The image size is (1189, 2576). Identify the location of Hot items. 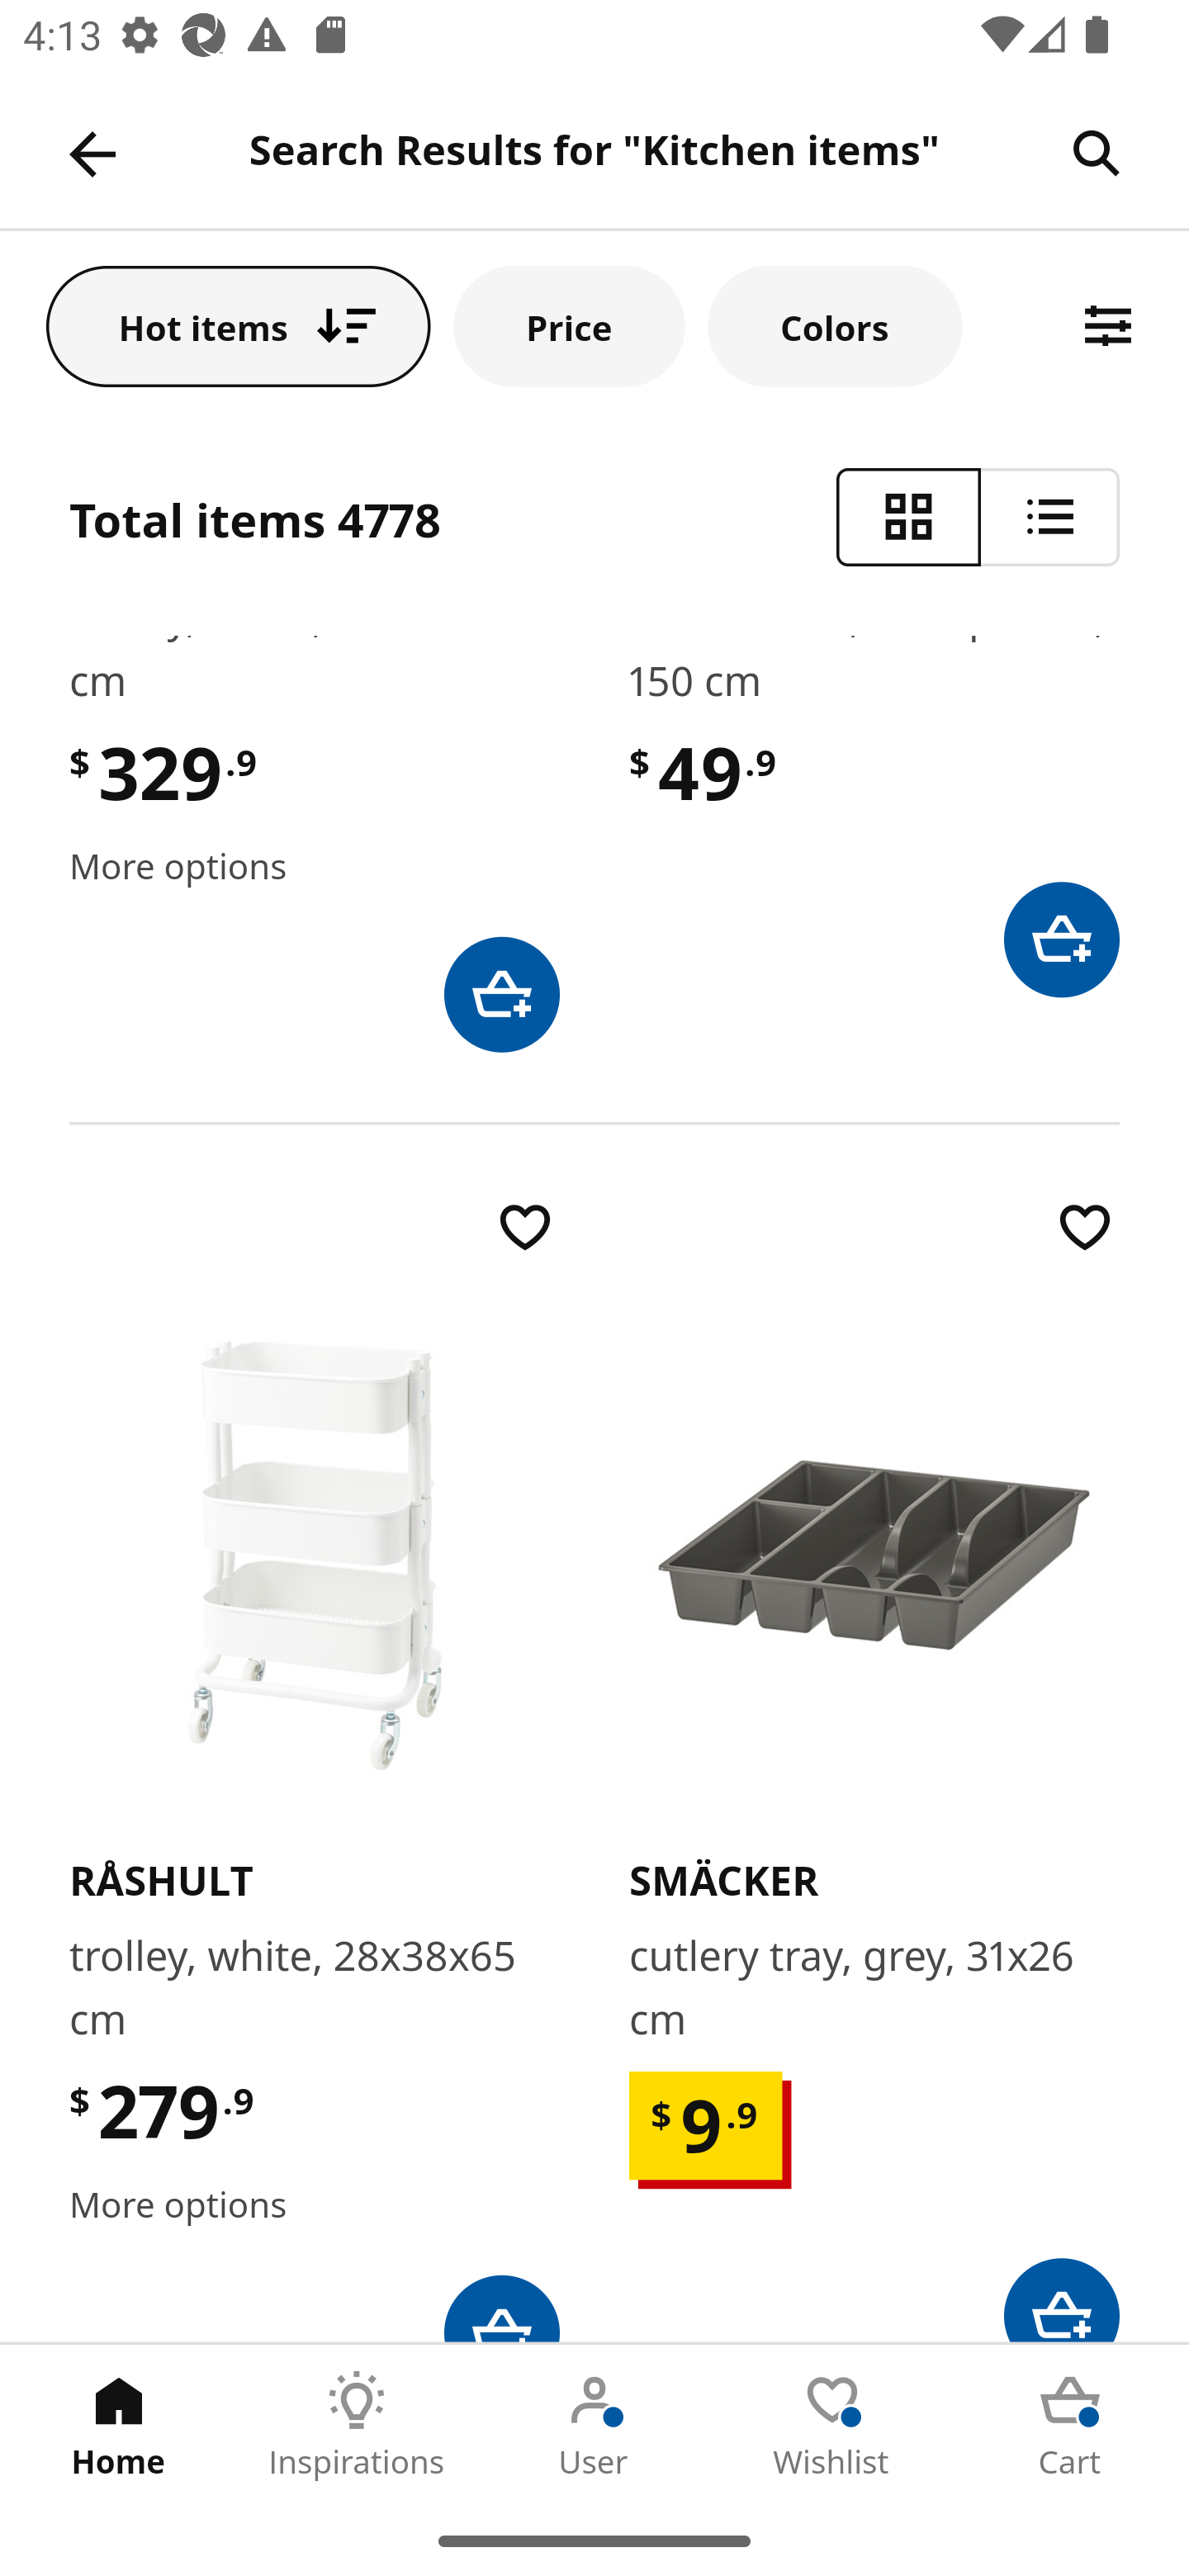
(238, 325).